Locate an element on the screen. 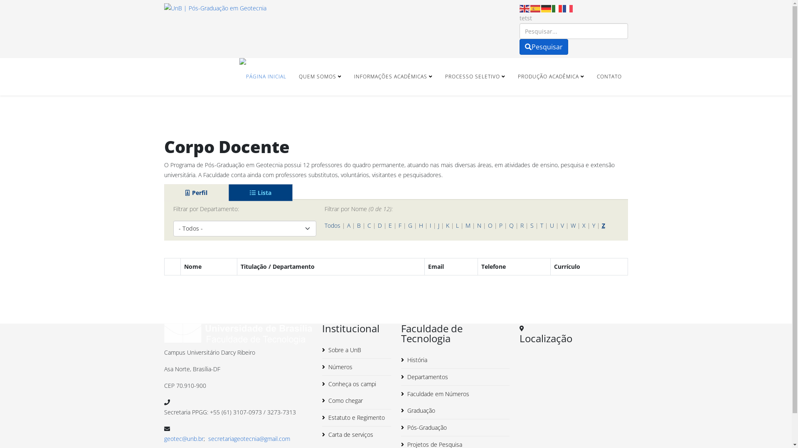 This screenshot has width=798, height=448. O is located at coordinates (490, 226).